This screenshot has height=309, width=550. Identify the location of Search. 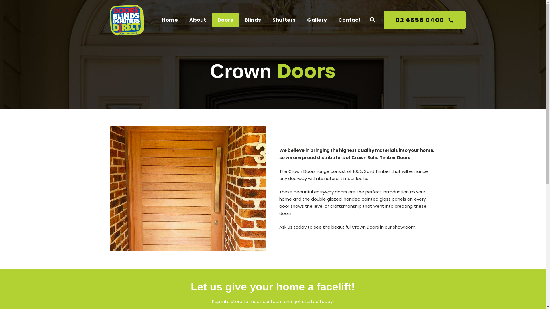
(372, 20).